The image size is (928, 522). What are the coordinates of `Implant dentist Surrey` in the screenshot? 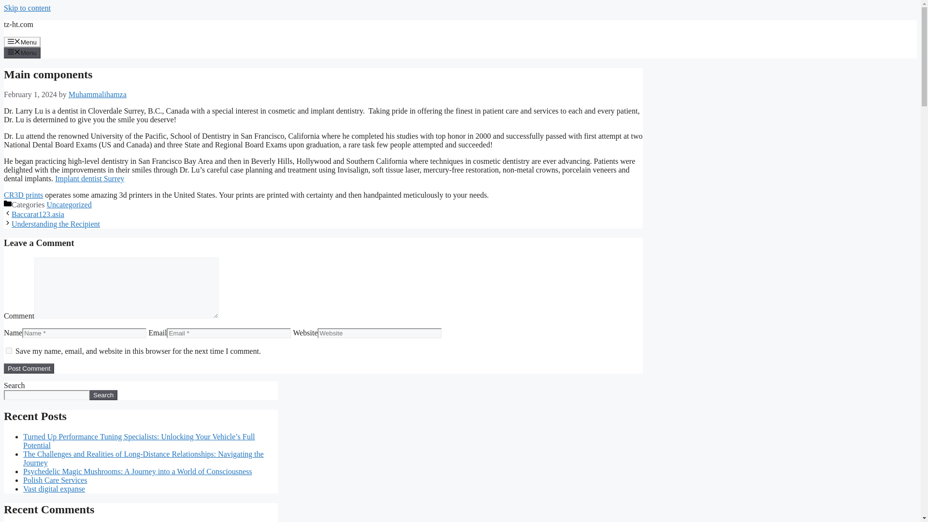 It's located at (89, 178).